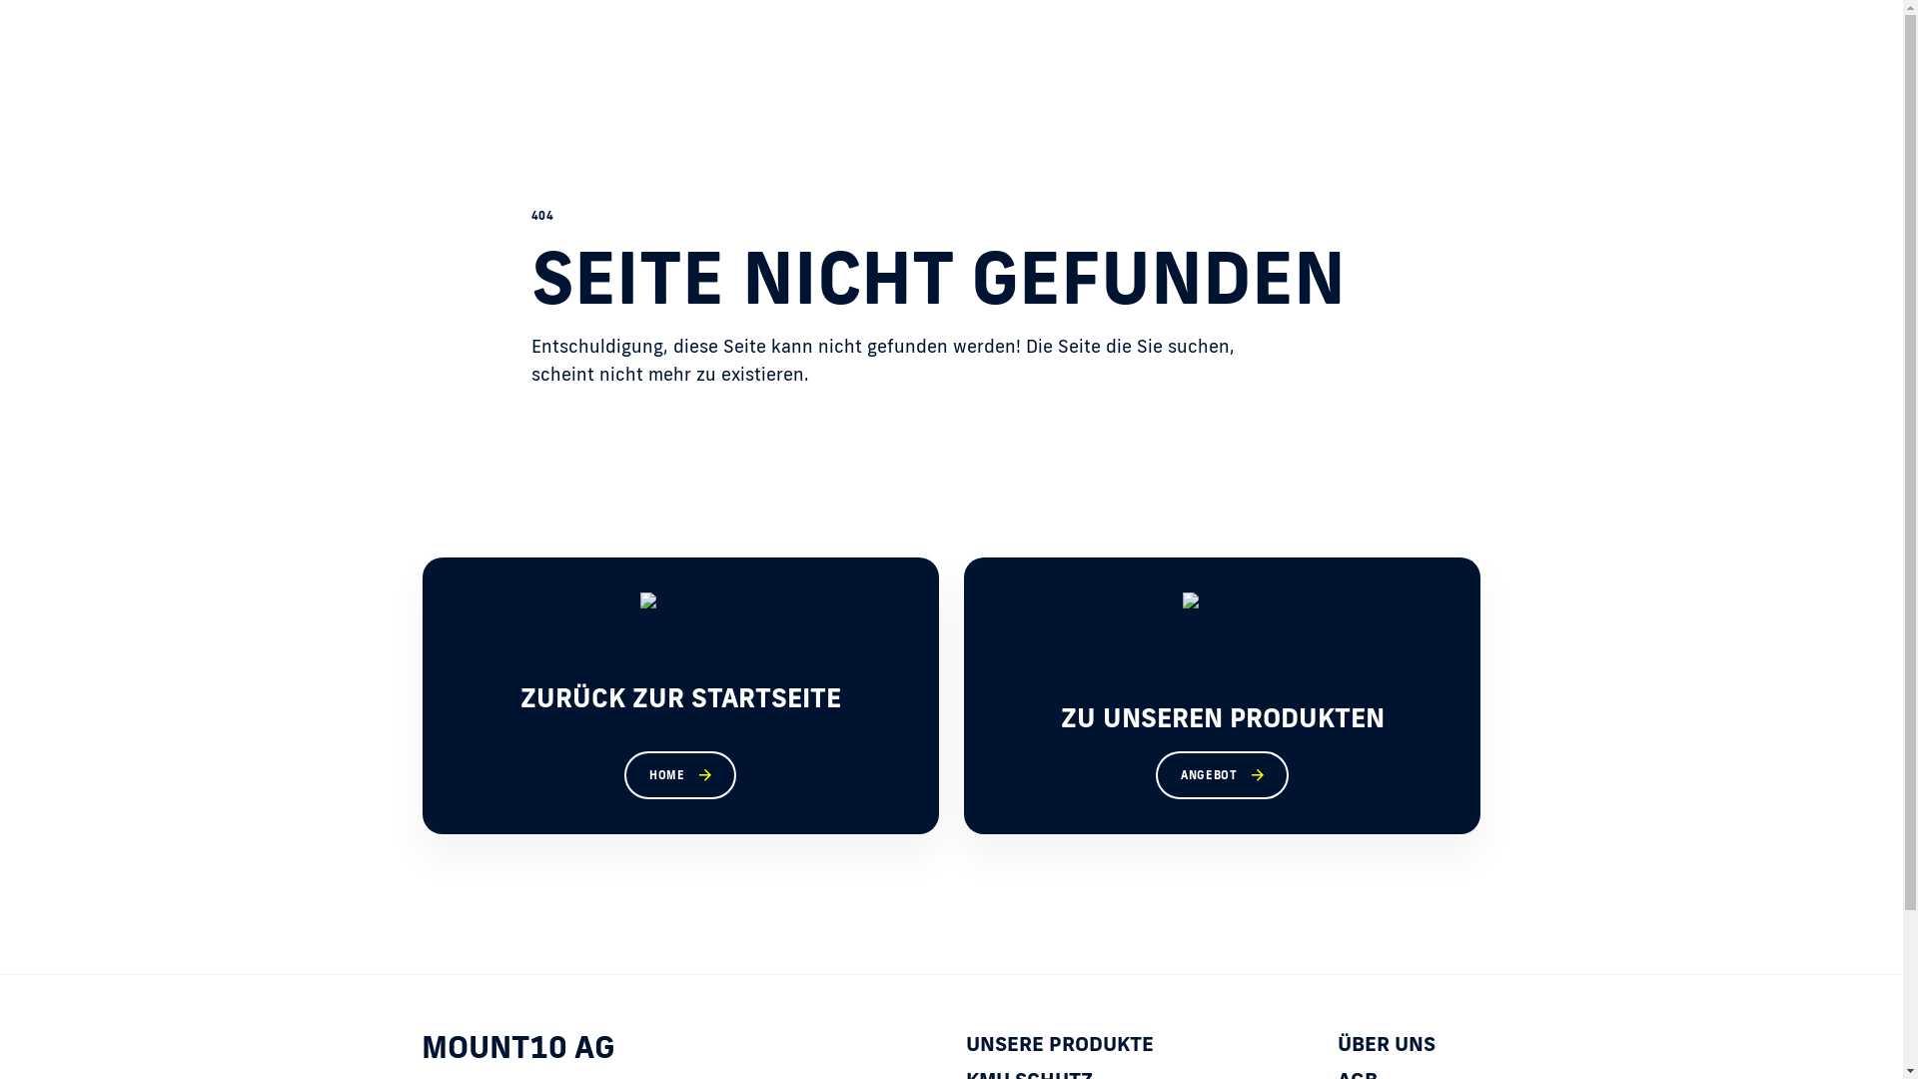 The height and width of the screenshot is (1079, 1918). I want to click on UNSERE PRODUKTE, so click(1060, 1043).